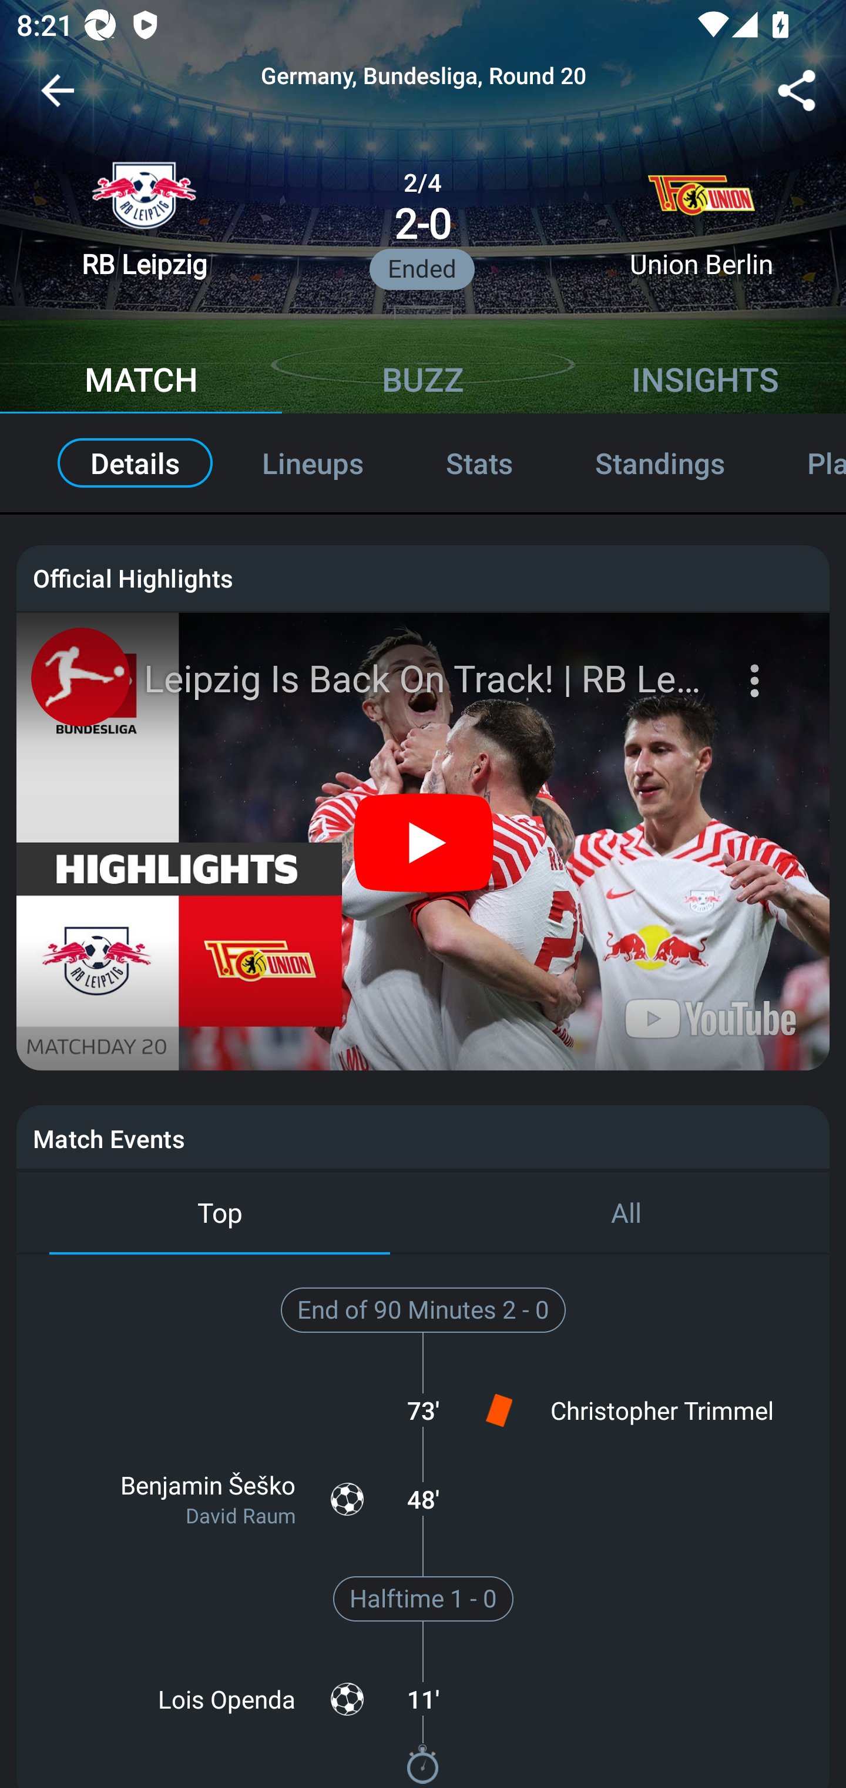 The image size is (846, 1788). What do you see at coordinates (313, 463) in the screenshot?
I see `Lineups` at bounding box center [313, 463].